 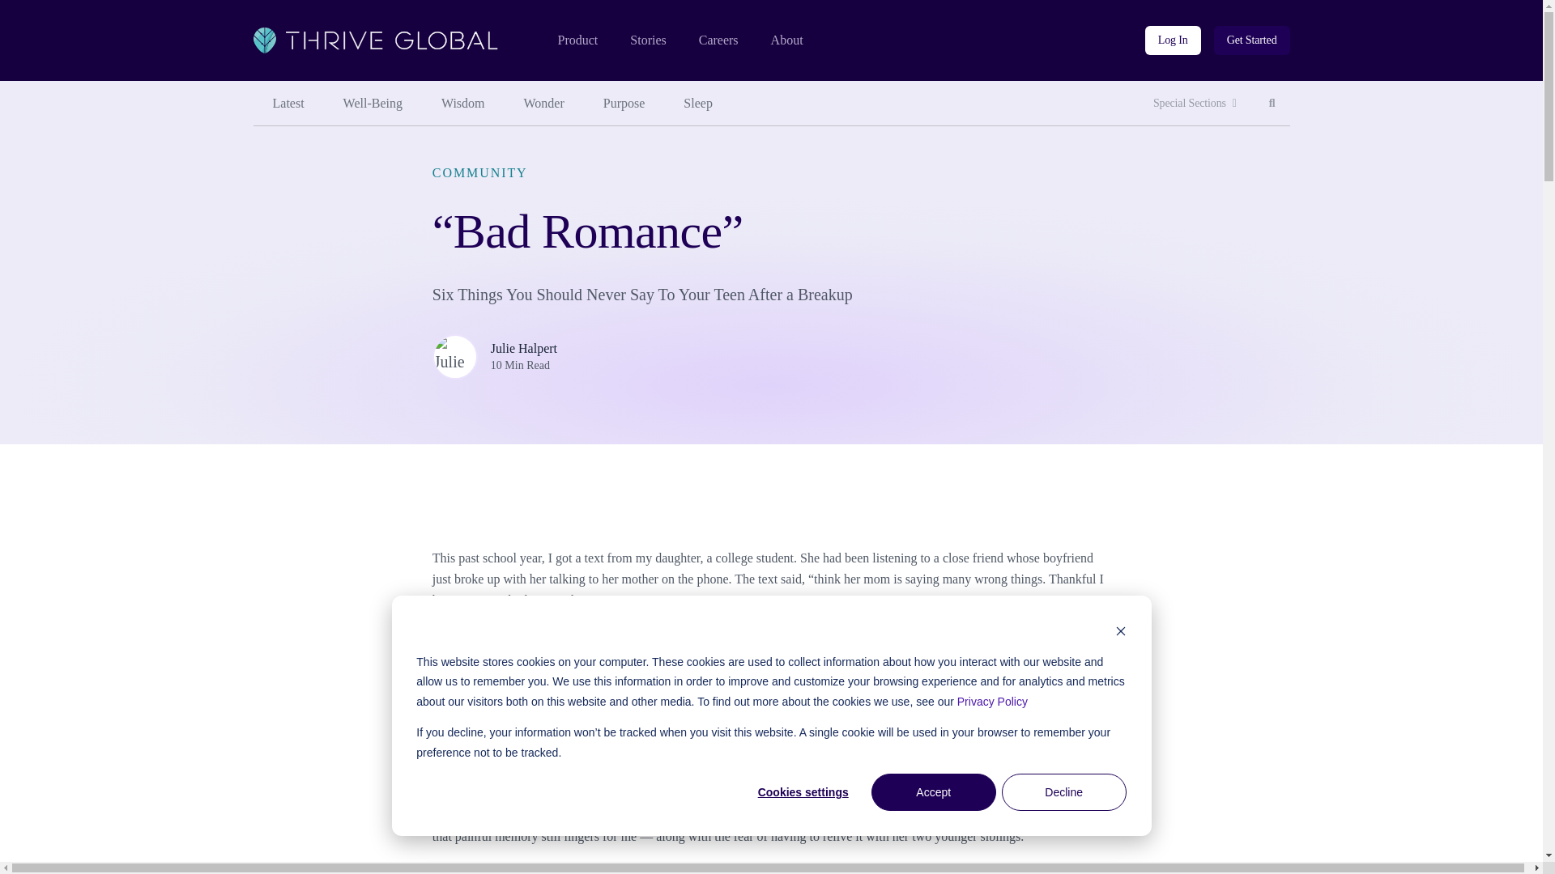 I want to click on Purpose, so click(x=624, y=104).